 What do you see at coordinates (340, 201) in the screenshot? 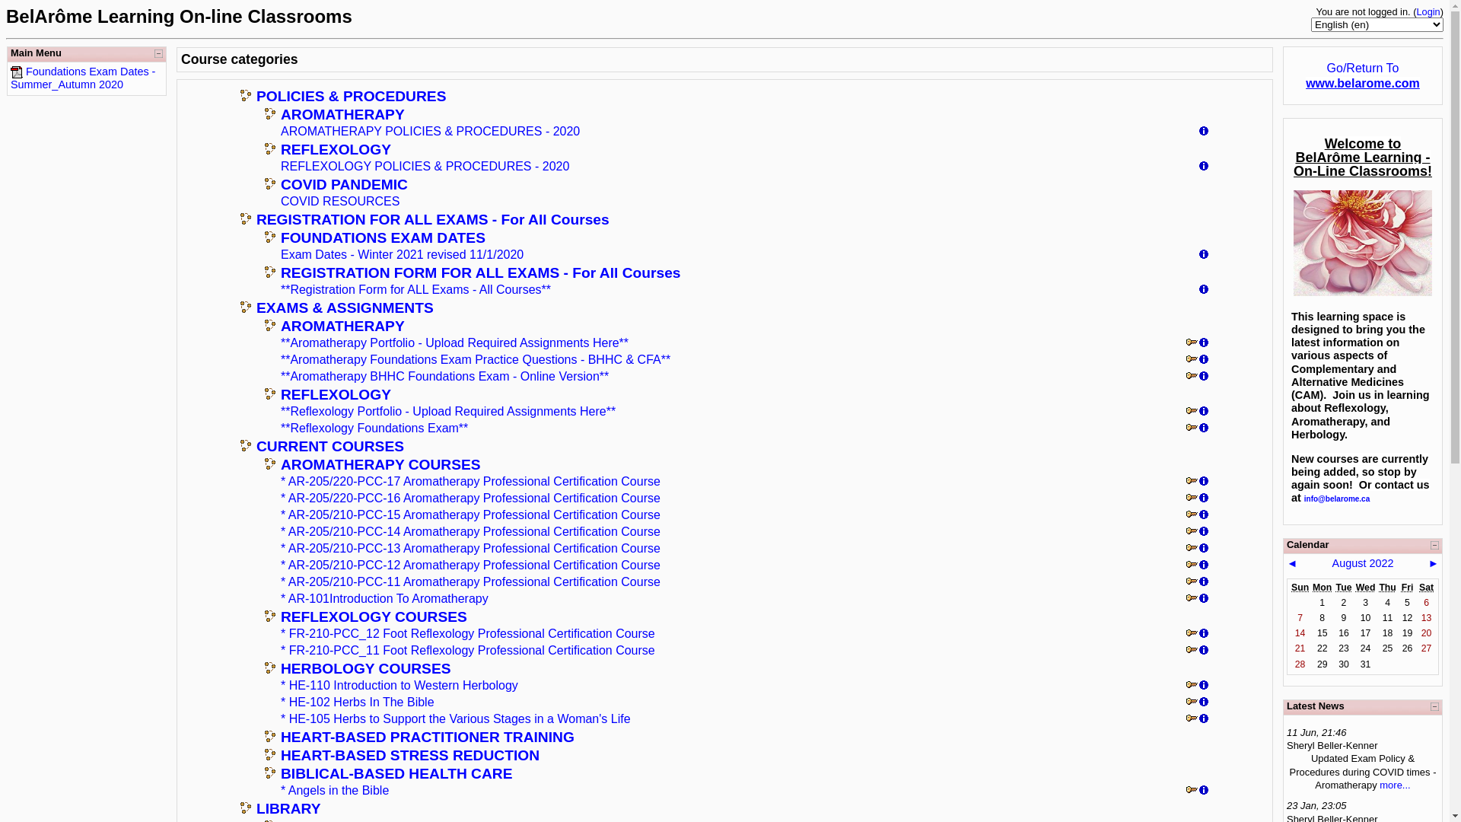
I see `COVID RESOURCES` at bounding box center [340, 201].